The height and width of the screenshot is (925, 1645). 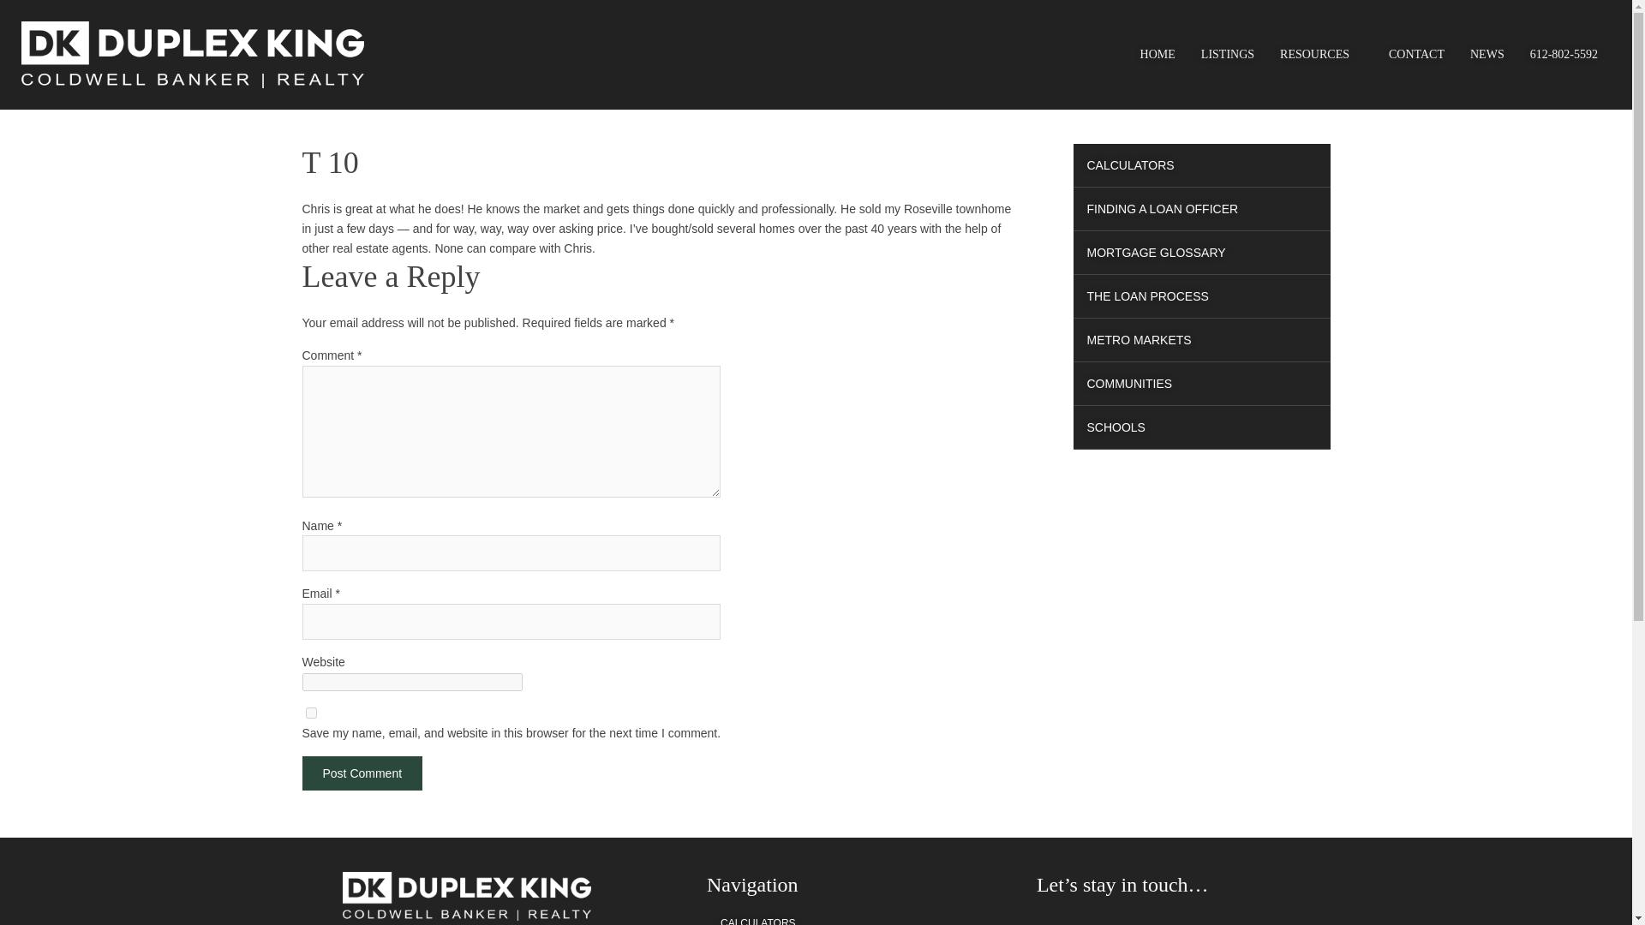 What do you see at coordinates (1487, 54) in the screenshot?
I see `NEWS` at bounding box center [1487, 54].